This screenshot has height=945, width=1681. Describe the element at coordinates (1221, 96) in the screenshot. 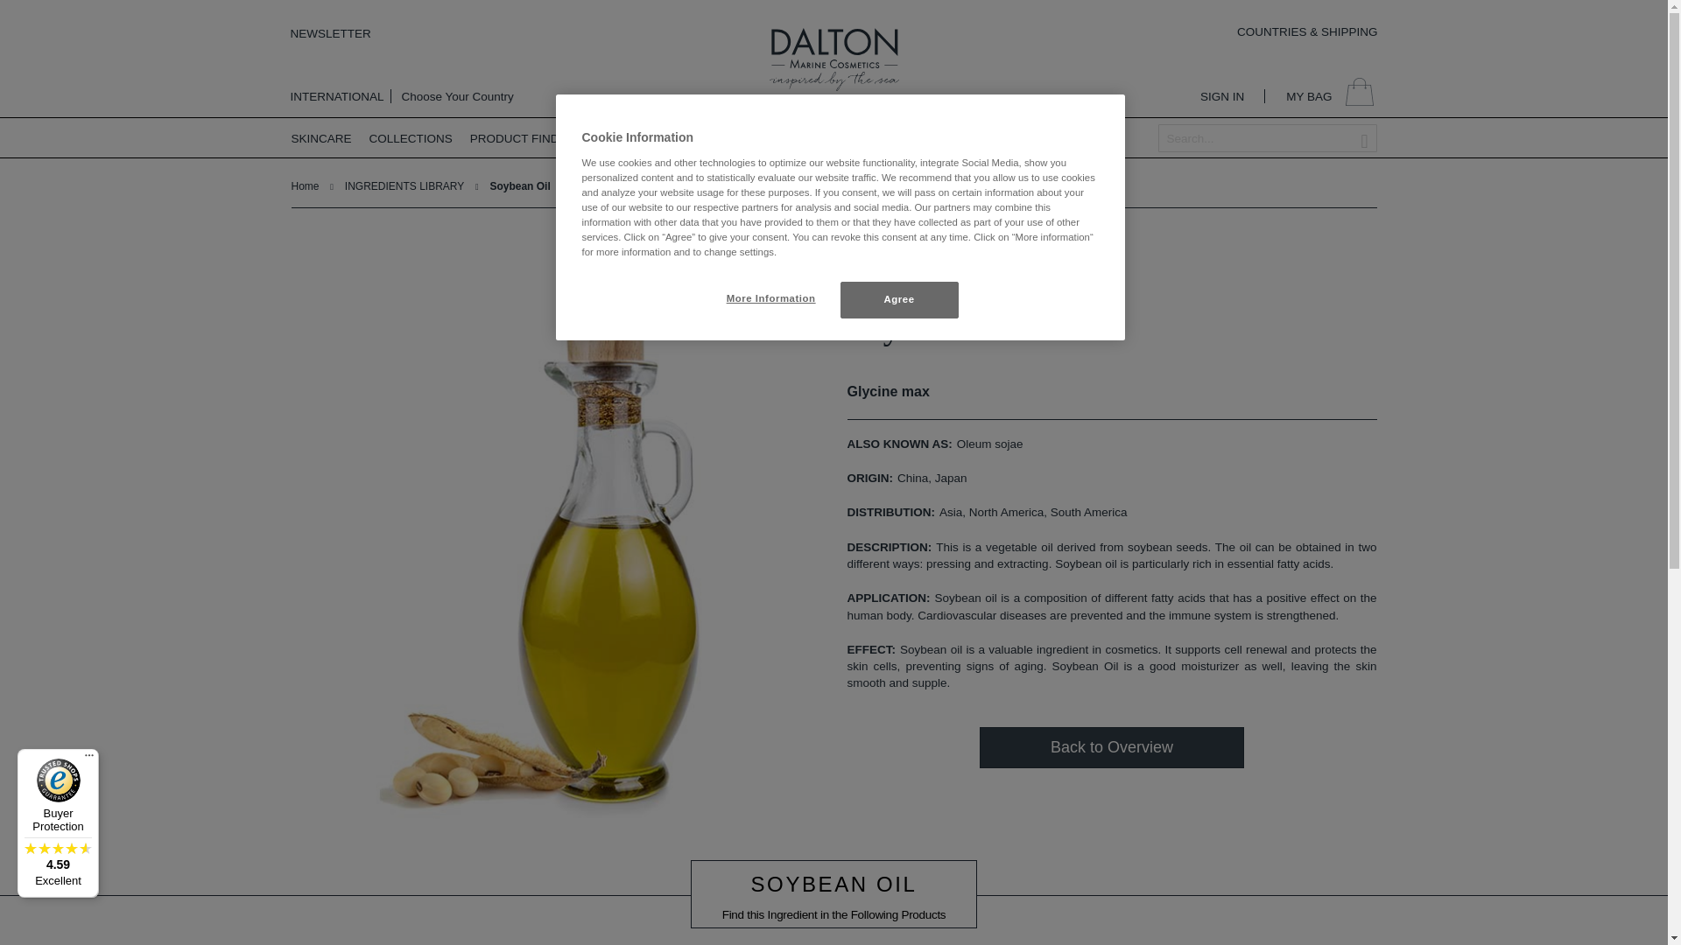

I see `SIGN IN` at that location.